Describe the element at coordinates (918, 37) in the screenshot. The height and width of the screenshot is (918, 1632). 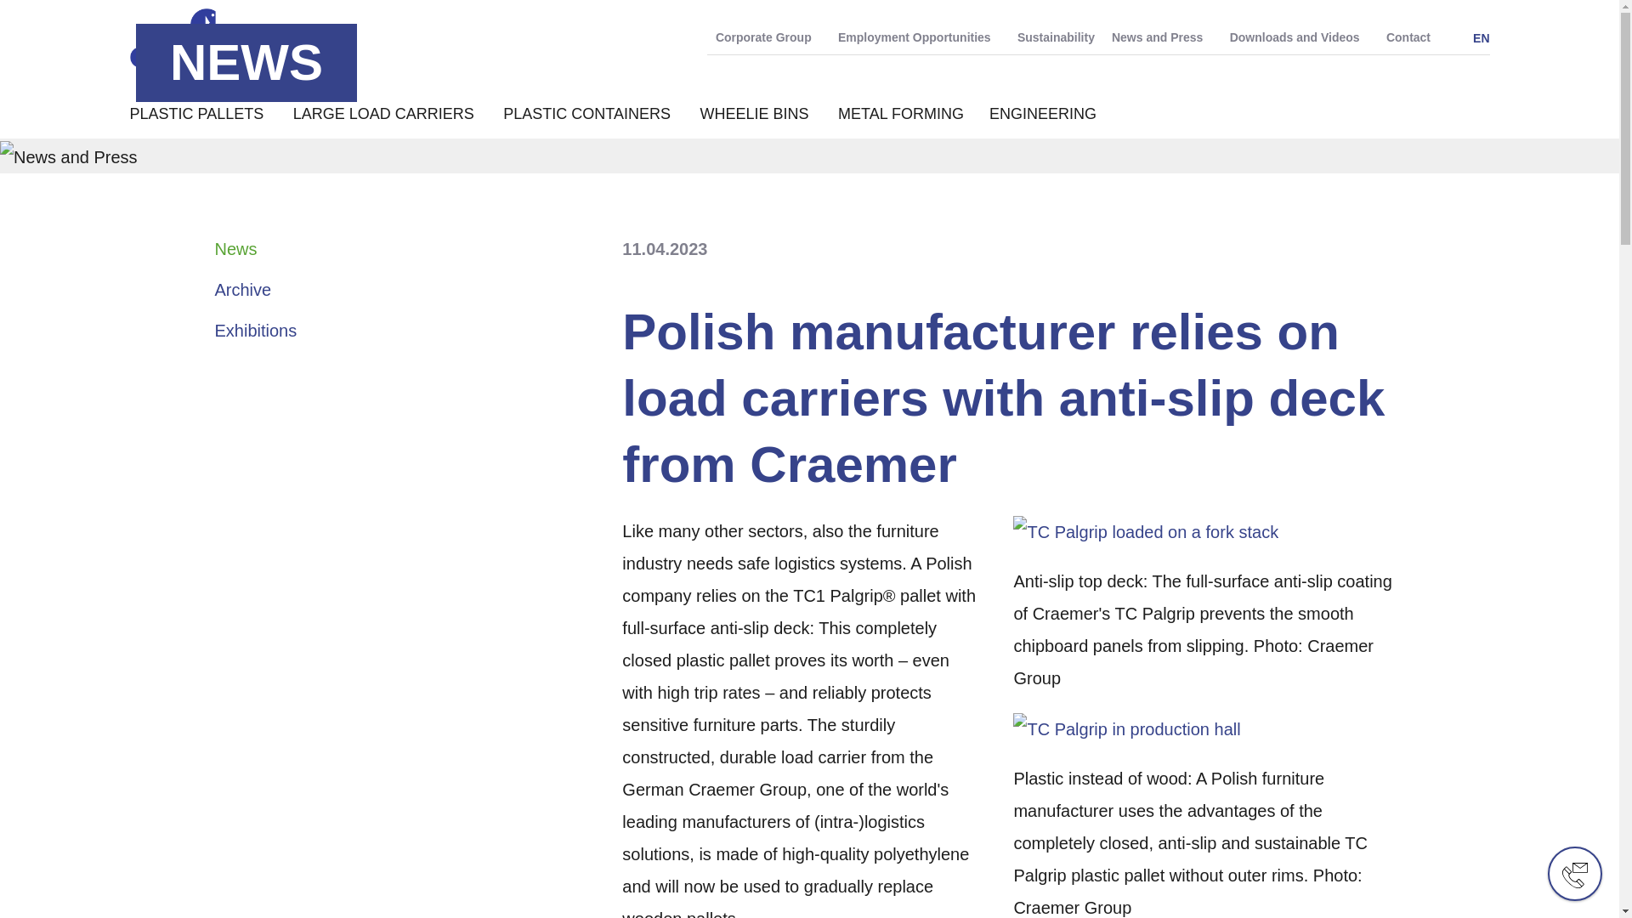
I see `Employment Opportunities  ` at that location.